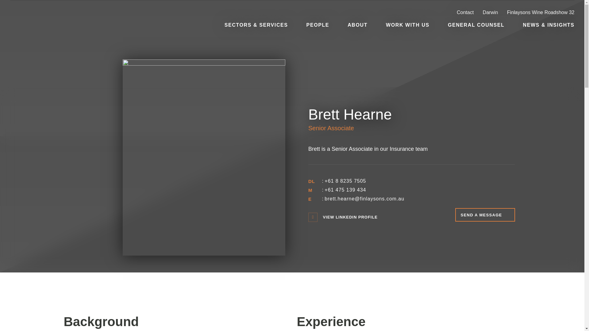  I want to click on ABOUT, so click(357, 25).